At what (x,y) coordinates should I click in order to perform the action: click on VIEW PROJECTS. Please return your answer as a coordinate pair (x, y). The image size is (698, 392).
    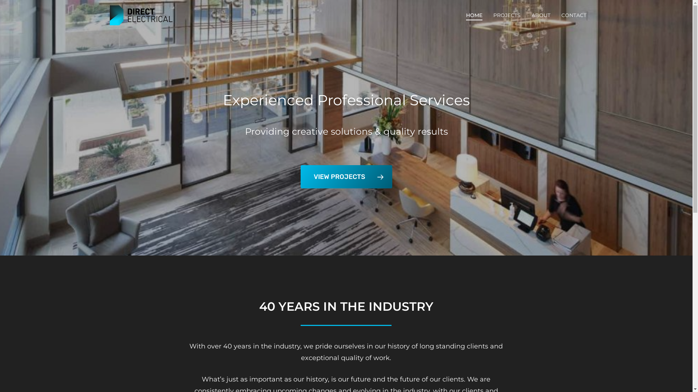
    Looking at the image, I should click on (346, 177).